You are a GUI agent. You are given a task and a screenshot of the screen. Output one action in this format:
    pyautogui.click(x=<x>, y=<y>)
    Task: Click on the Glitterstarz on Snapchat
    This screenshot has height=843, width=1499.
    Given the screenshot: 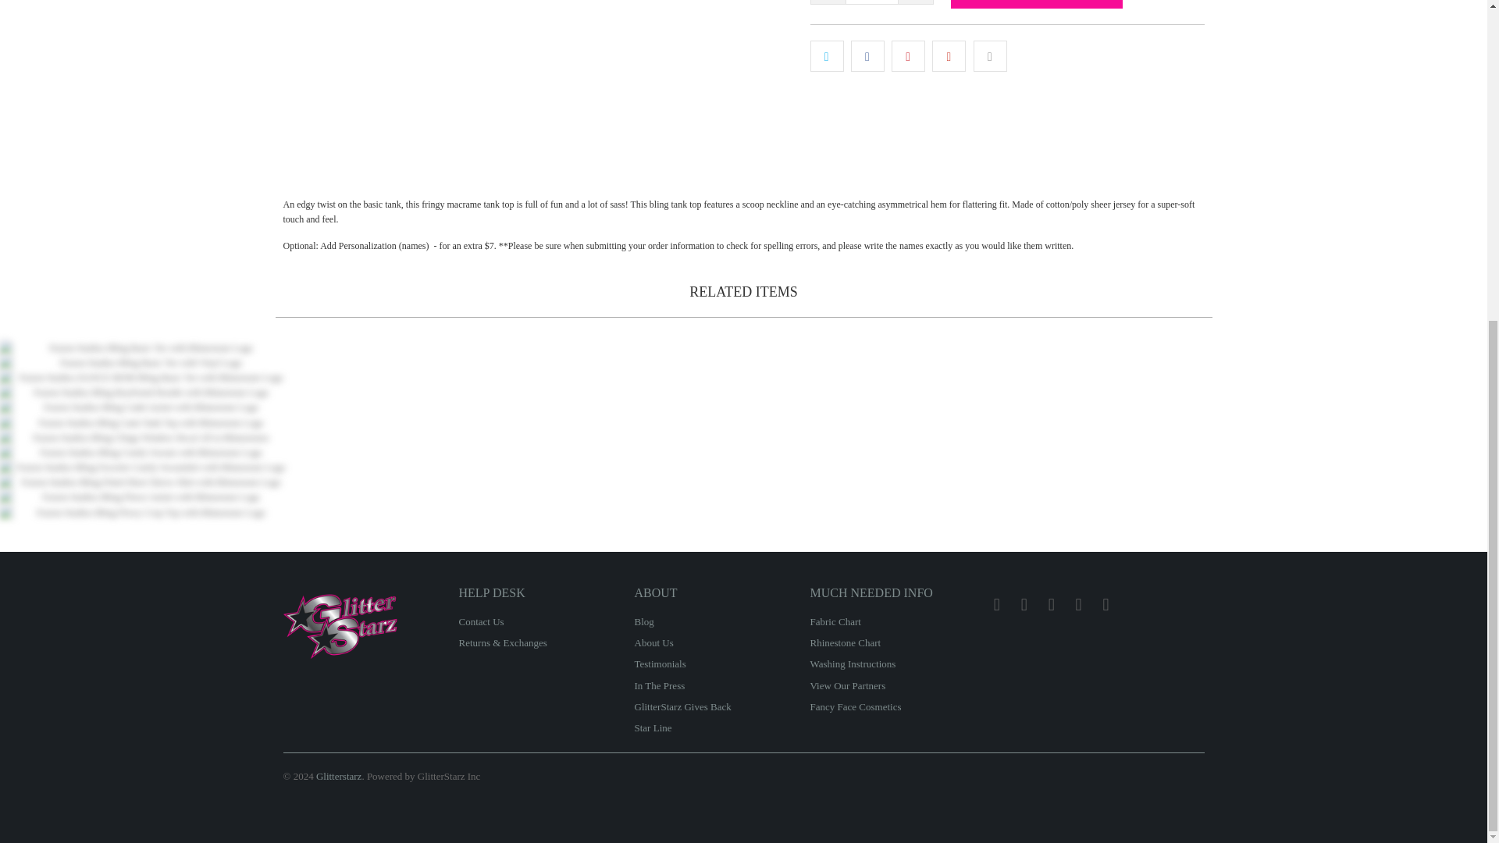 What is the action you would take?
    pyautogui.click(x=1079, y=604)
    